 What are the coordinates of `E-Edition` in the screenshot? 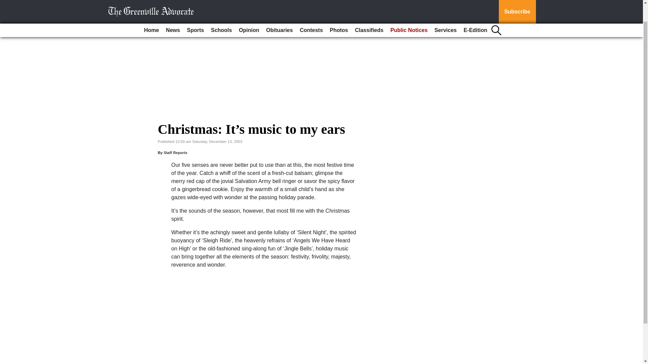 It's located at (475, 10).